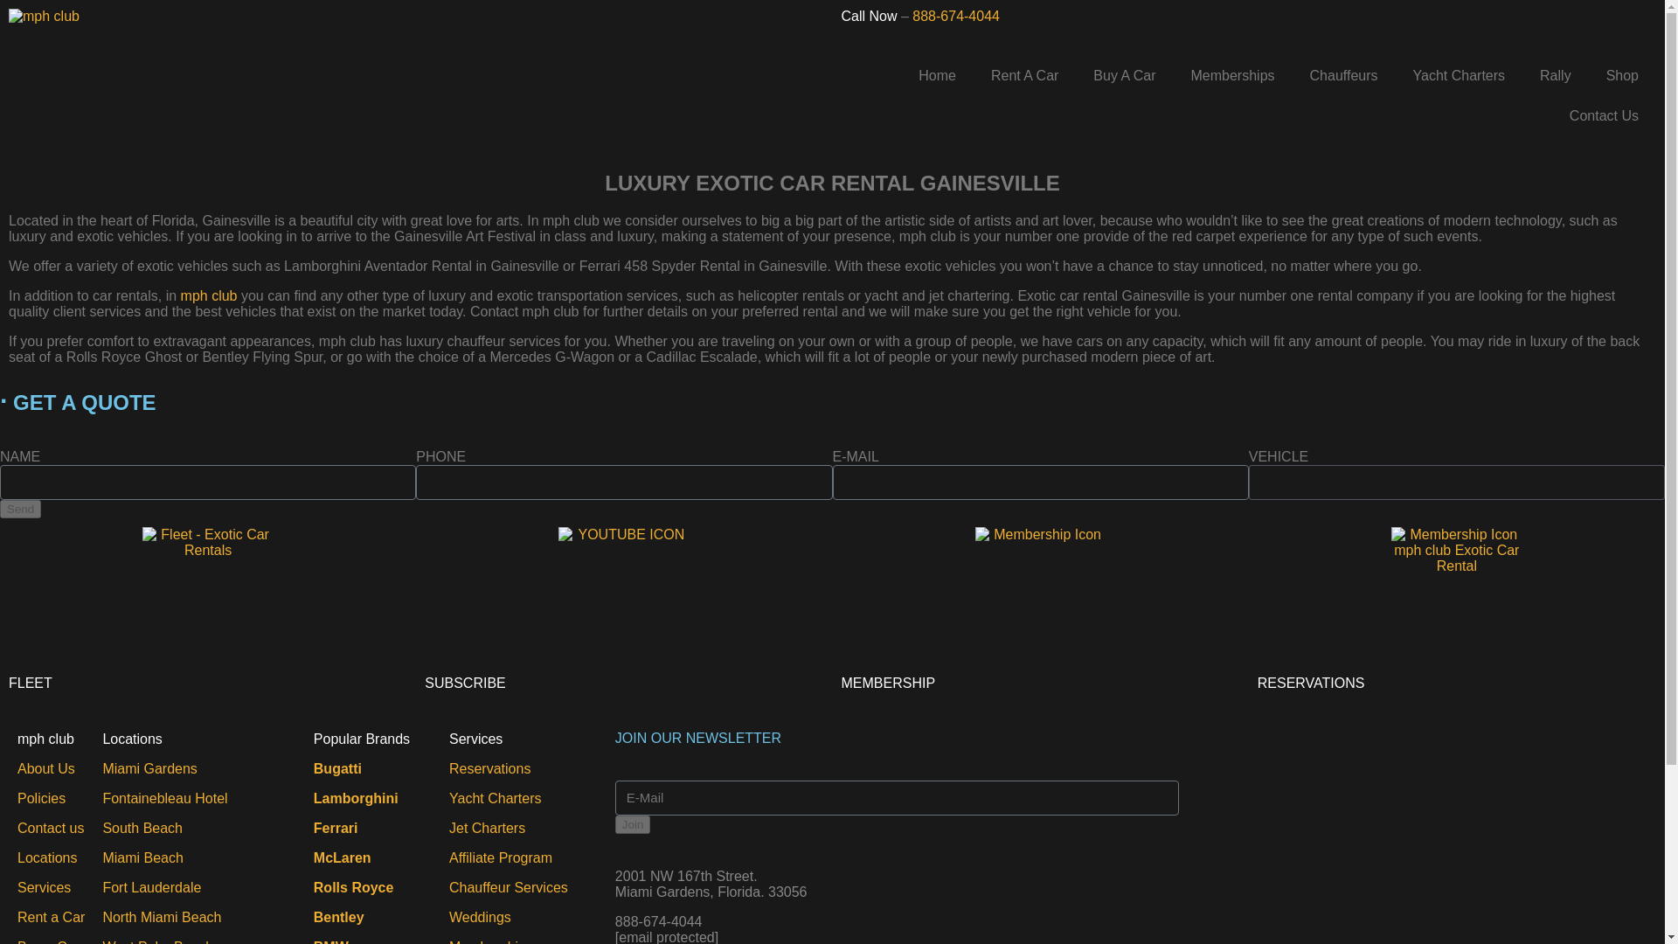  I want to click on Chauffeurs, so click(1344, 75).